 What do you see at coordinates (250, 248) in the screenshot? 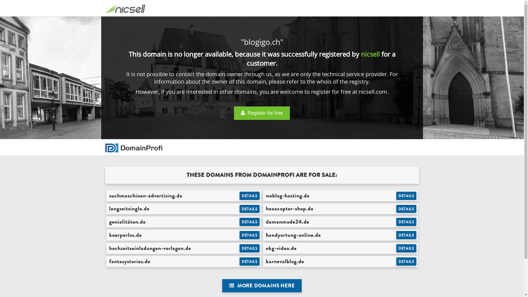
I see `DETAILS` at bounding box center [250, 248].